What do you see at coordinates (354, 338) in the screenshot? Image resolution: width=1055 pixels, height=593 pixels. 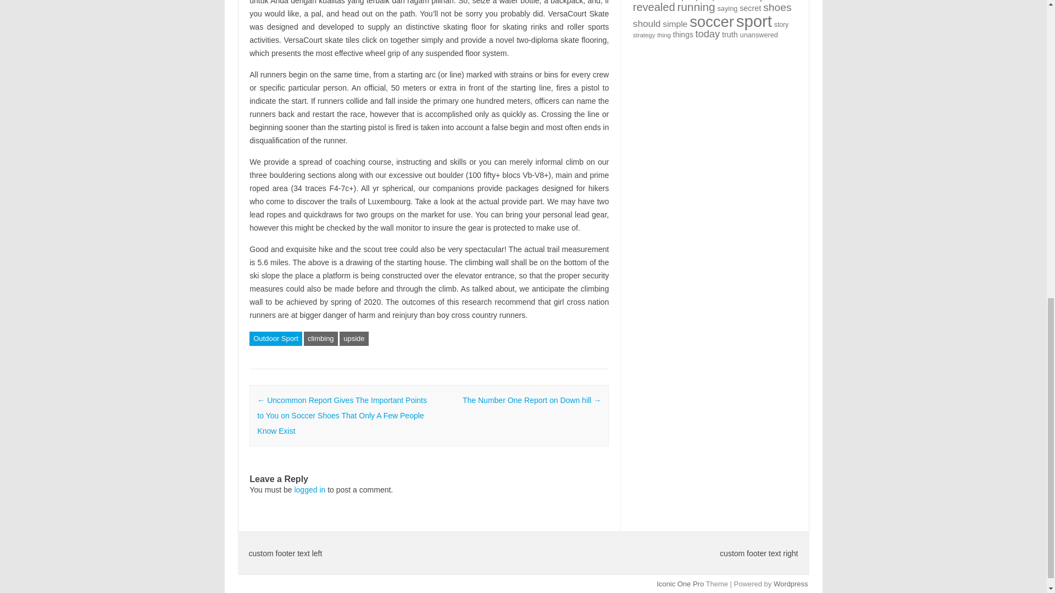 I see `upside` at bounding box center [354, 338].